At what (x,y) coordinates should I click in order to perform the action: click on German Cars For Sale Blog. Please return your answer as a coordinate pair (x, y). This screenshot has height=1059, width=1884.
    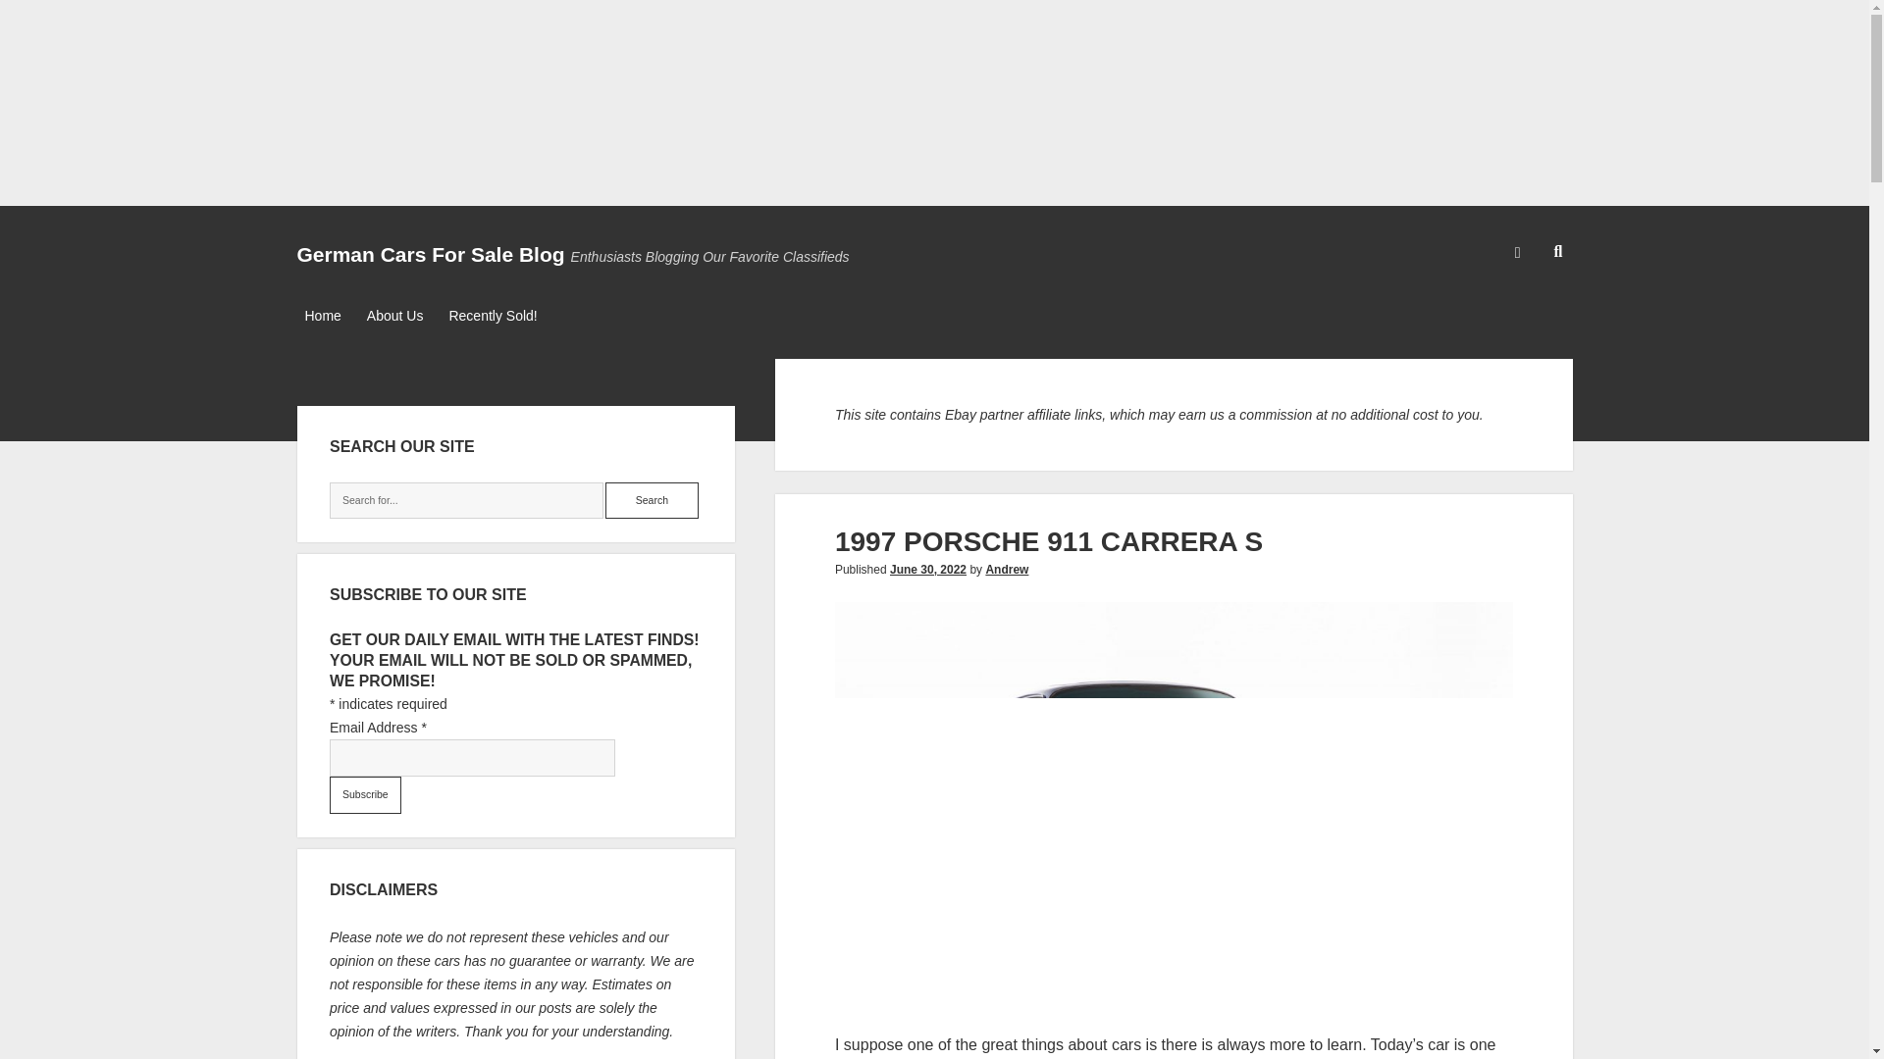
    Looking at the image, I should click on (430, 255).